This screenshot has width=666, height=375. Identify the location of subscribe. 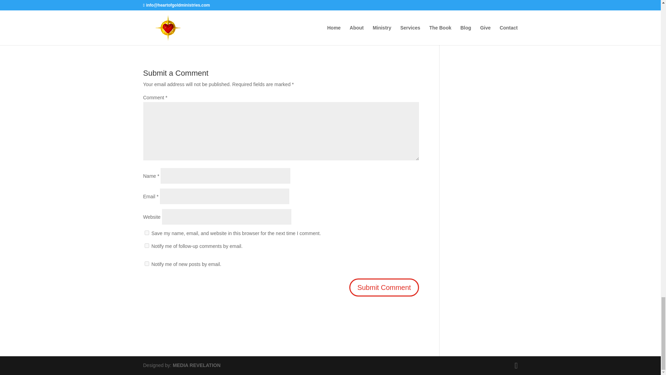
(146, 263).